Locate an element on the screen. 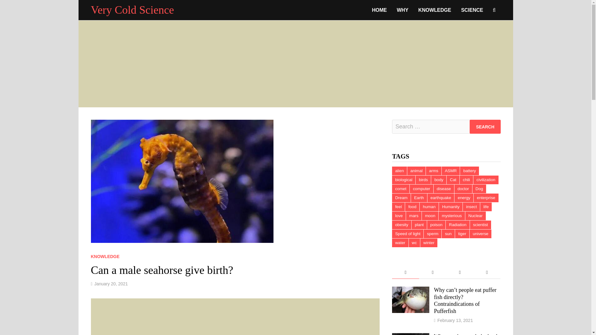 This screenshot has width=596, height=335. What are the two dark clouds above classical physics? is located at coordinates (410, 334).